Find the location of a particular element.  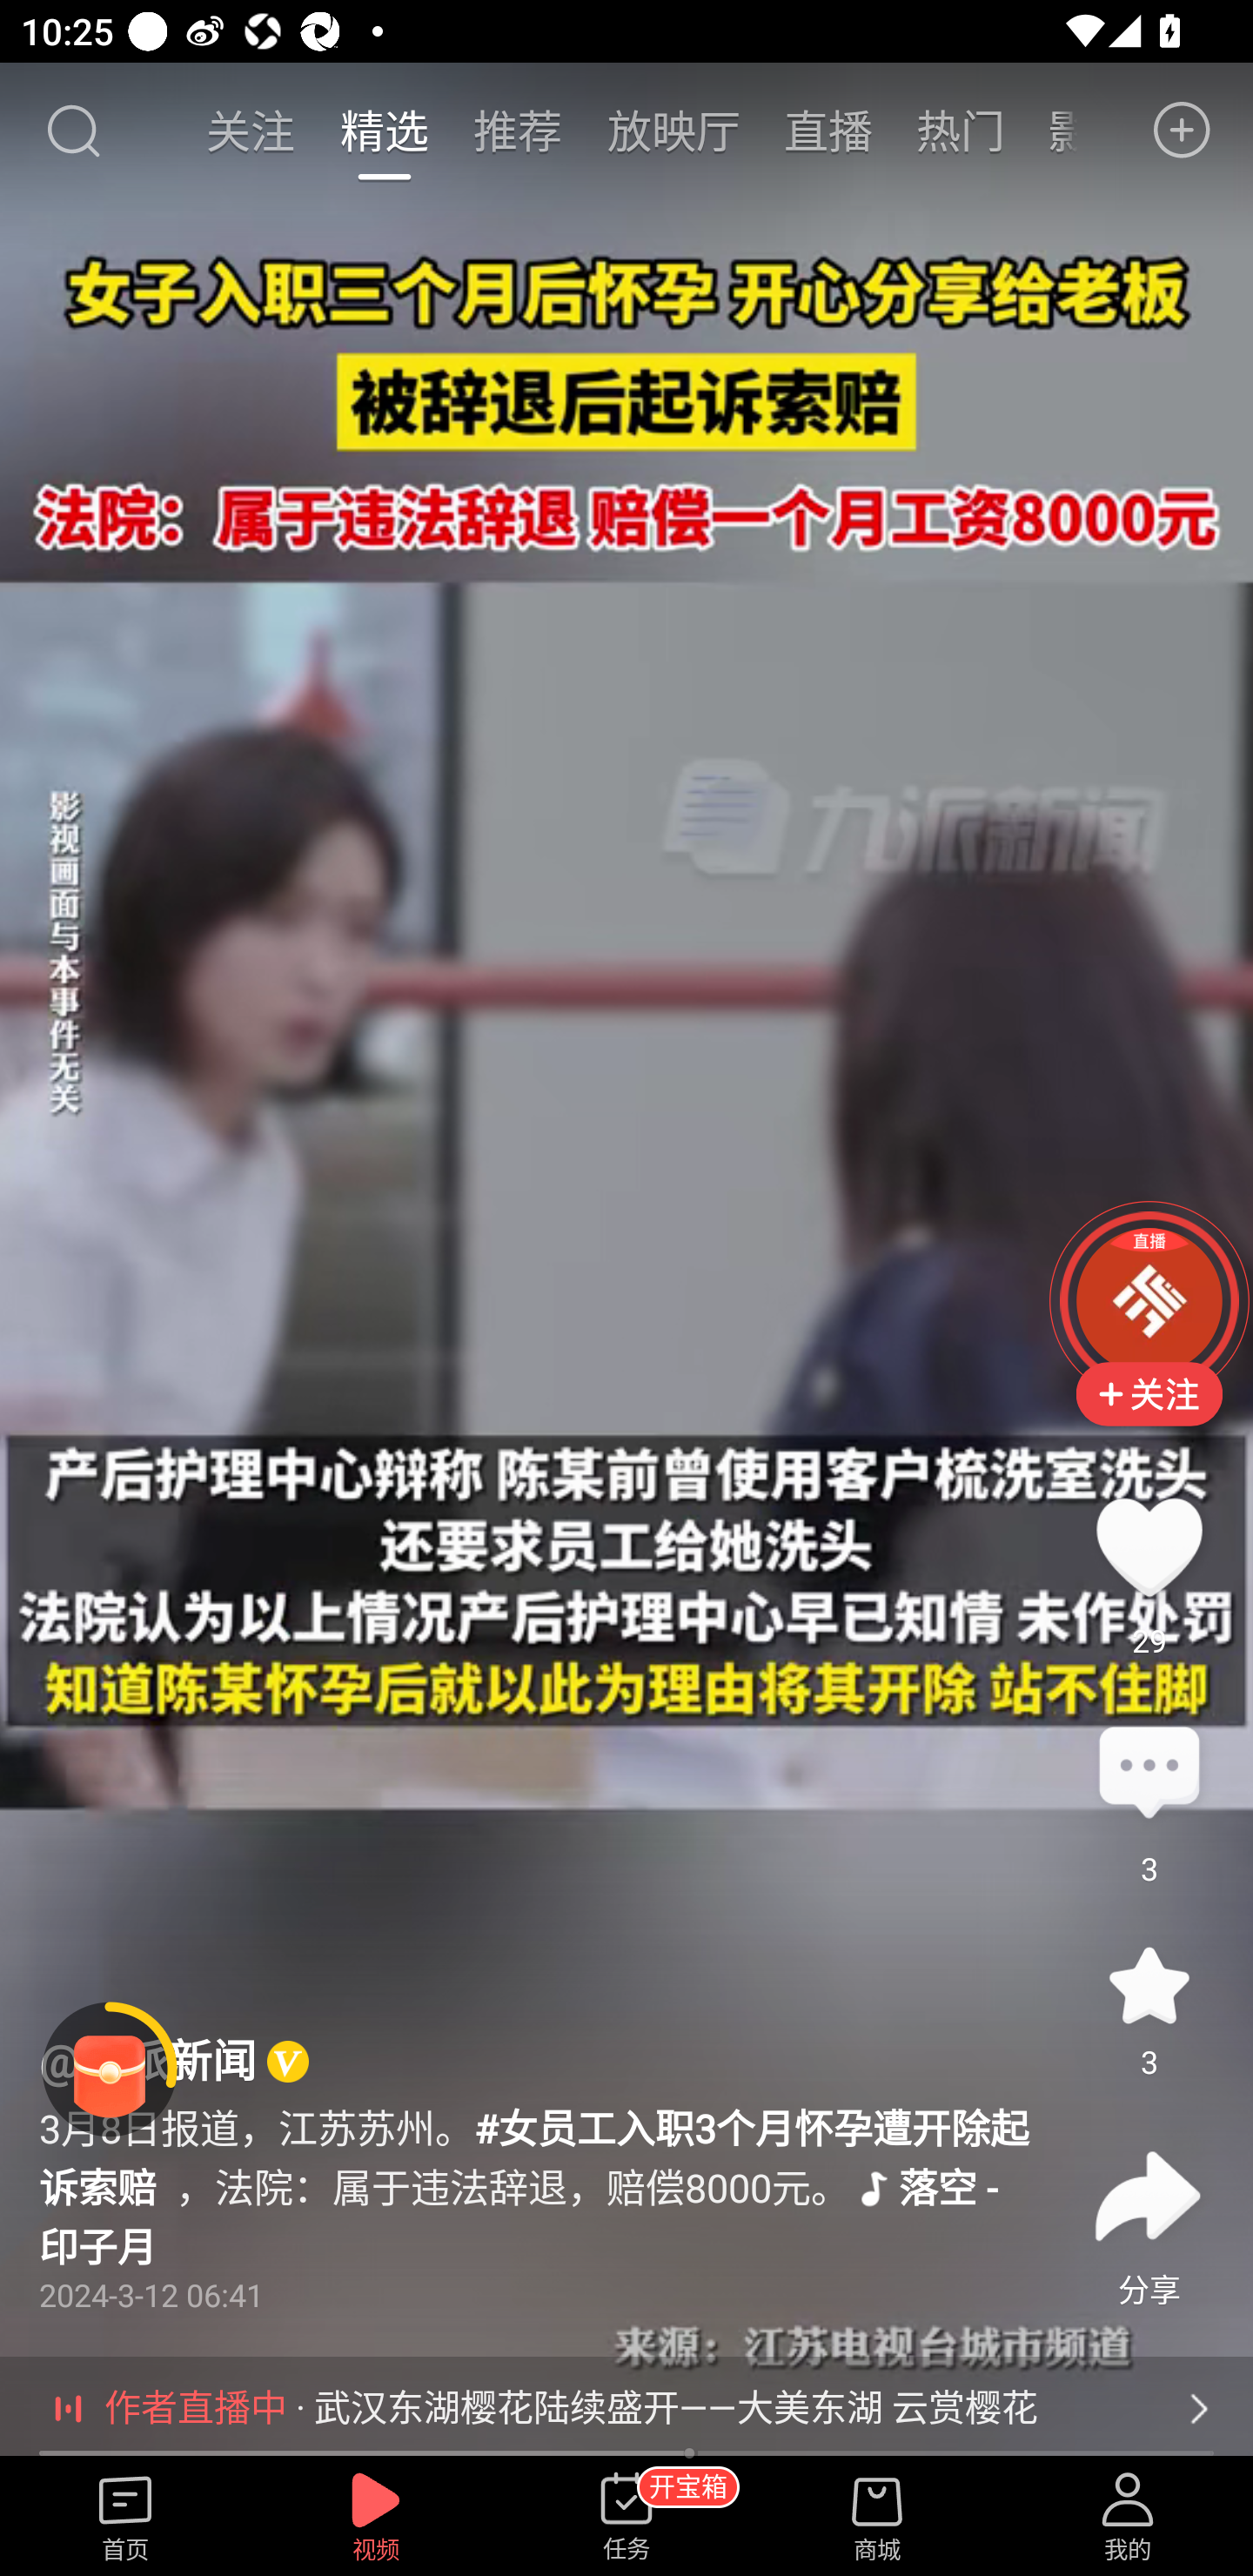

我的 is located at coordinates (1128, 2518).